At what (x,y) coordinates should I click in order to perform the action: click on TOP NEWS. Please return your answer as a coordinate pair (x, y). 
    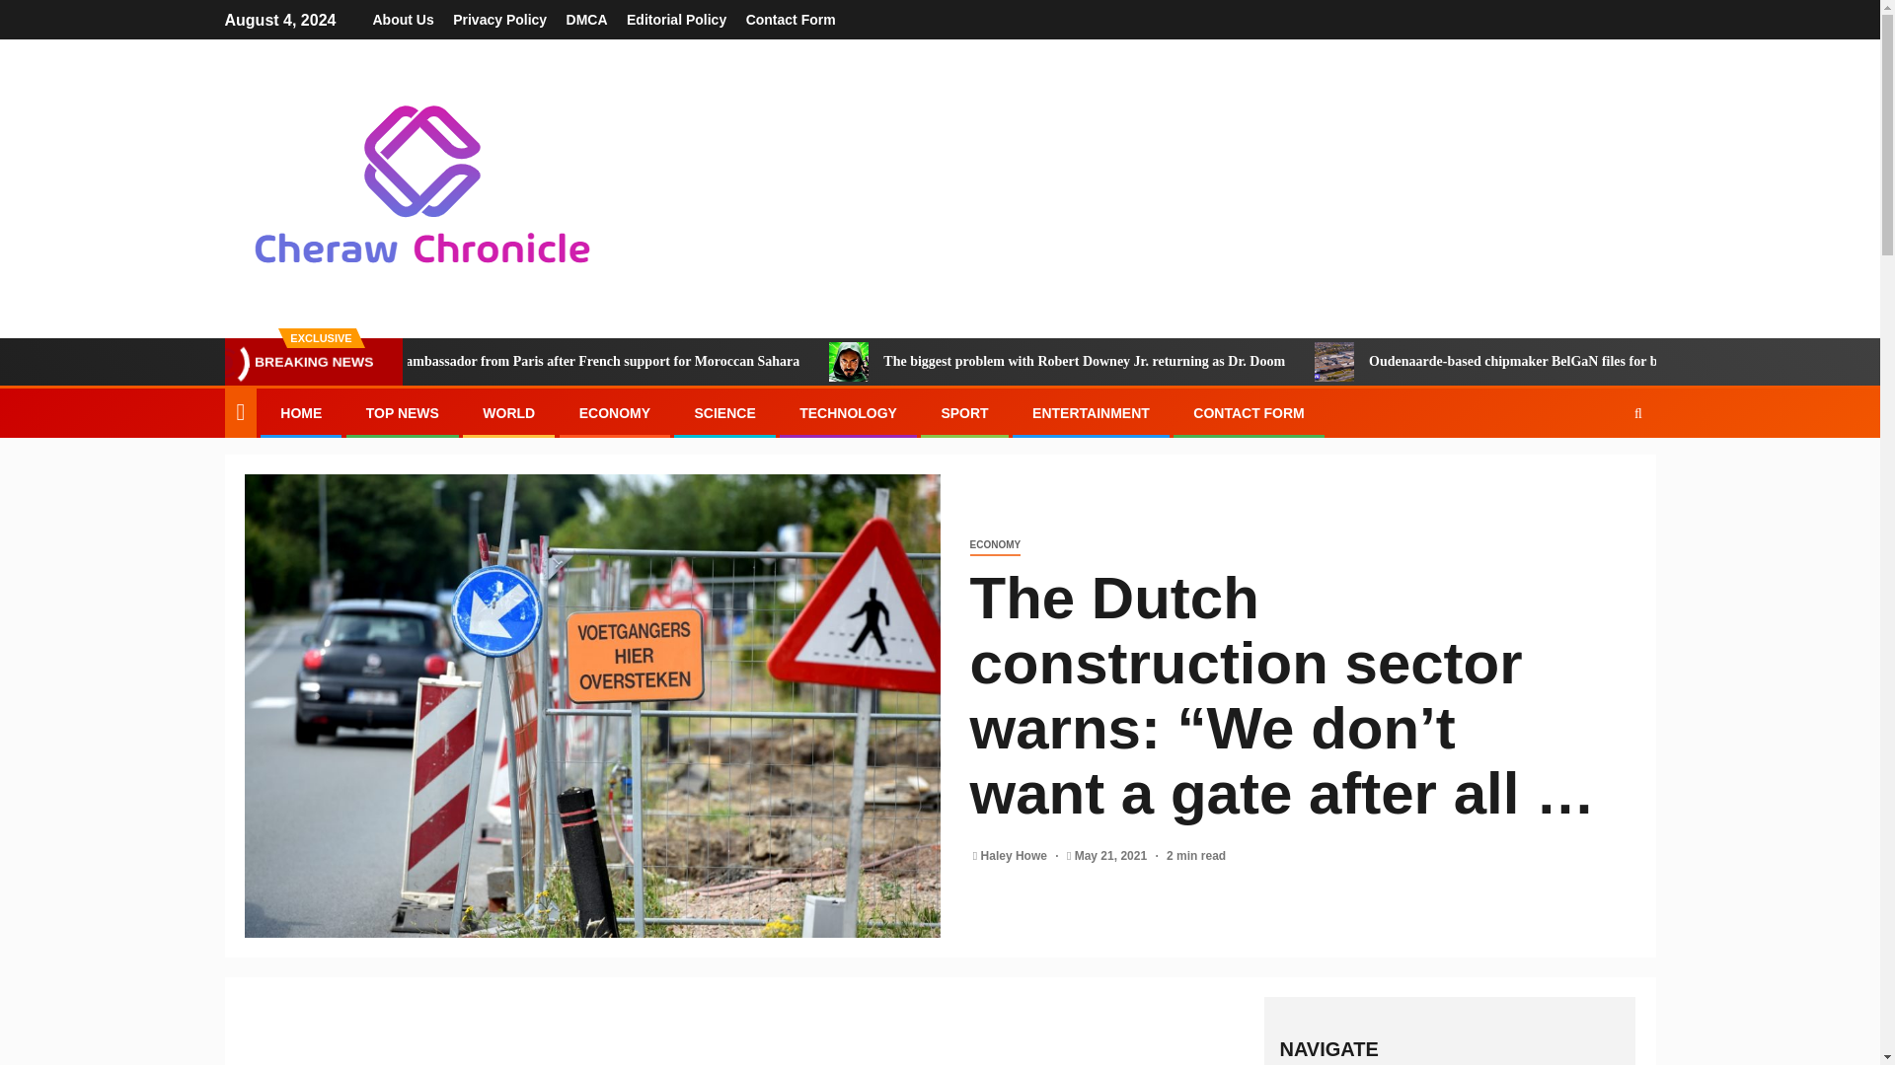
    Looking at the image, I should click on (403, 412).